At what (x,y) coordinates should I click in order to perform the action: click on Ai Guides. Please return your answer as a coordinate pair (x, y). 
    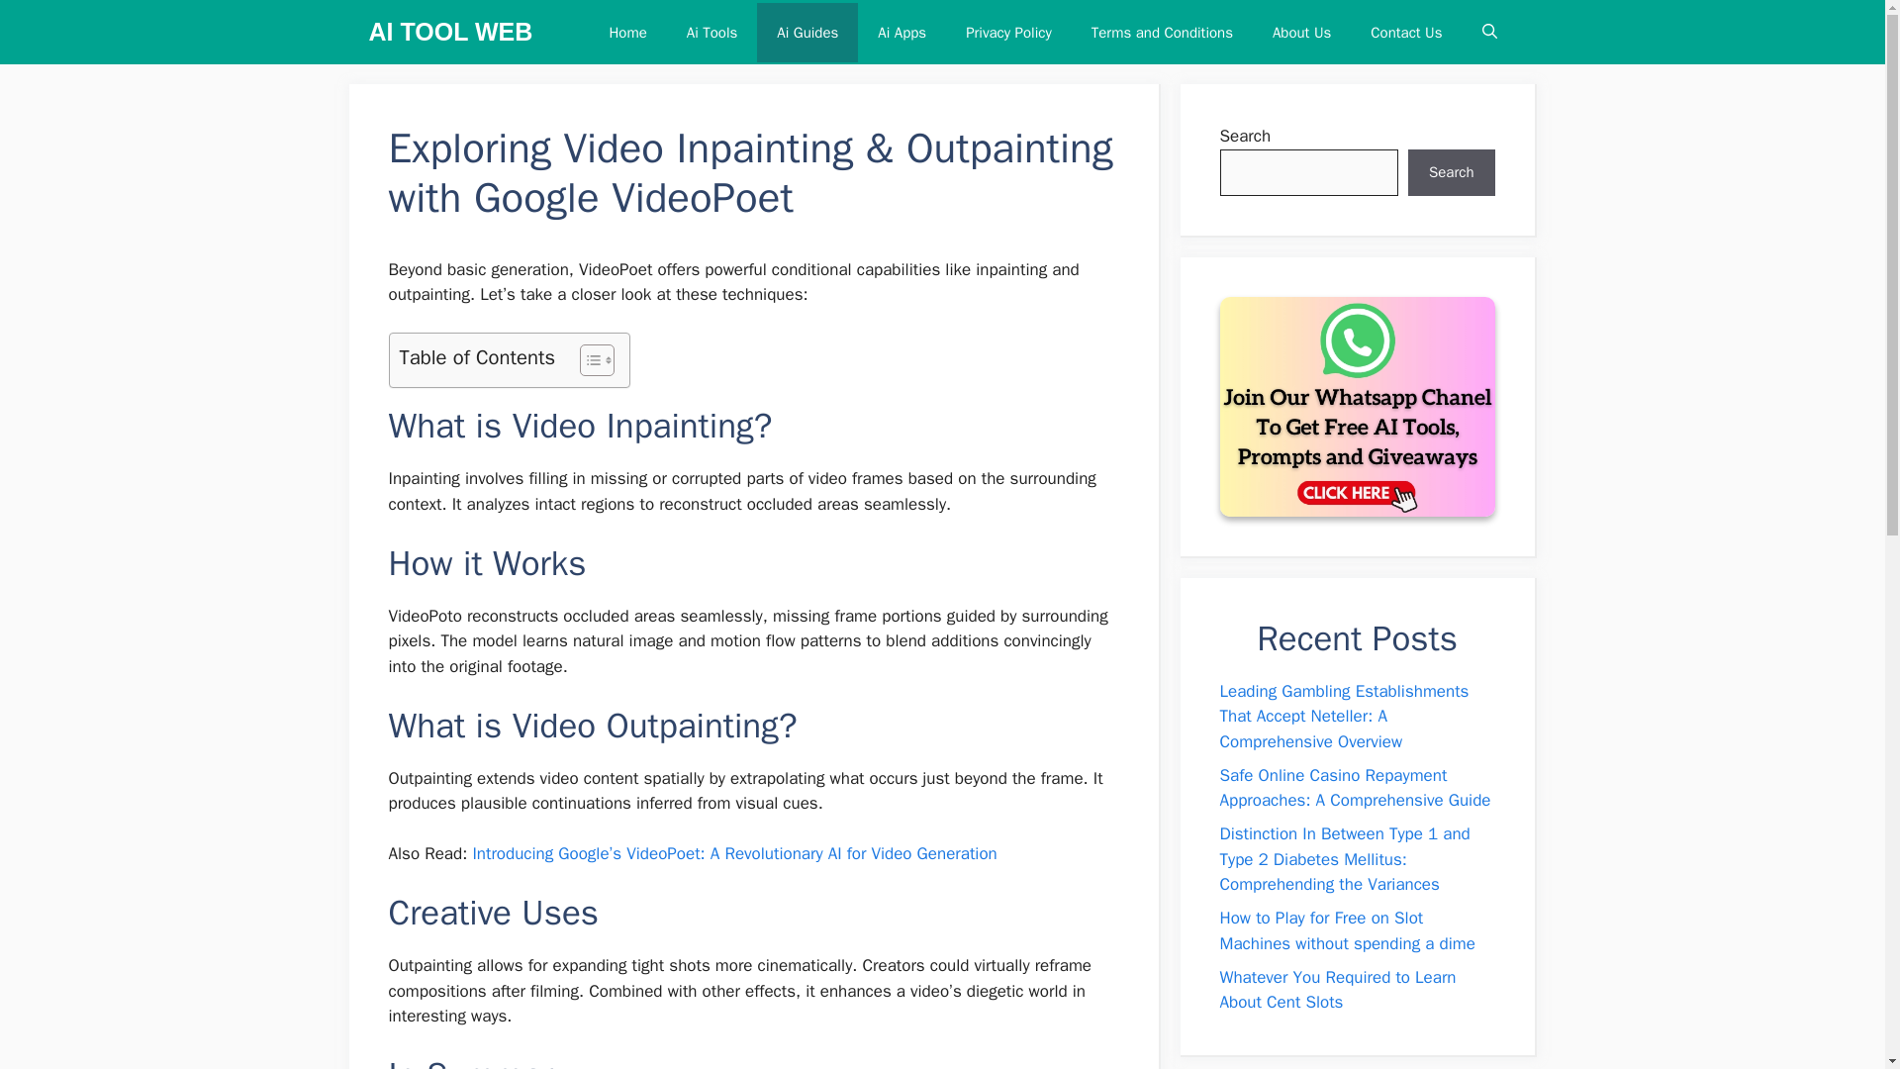
    Looking at the image, I should click on (807, 32).